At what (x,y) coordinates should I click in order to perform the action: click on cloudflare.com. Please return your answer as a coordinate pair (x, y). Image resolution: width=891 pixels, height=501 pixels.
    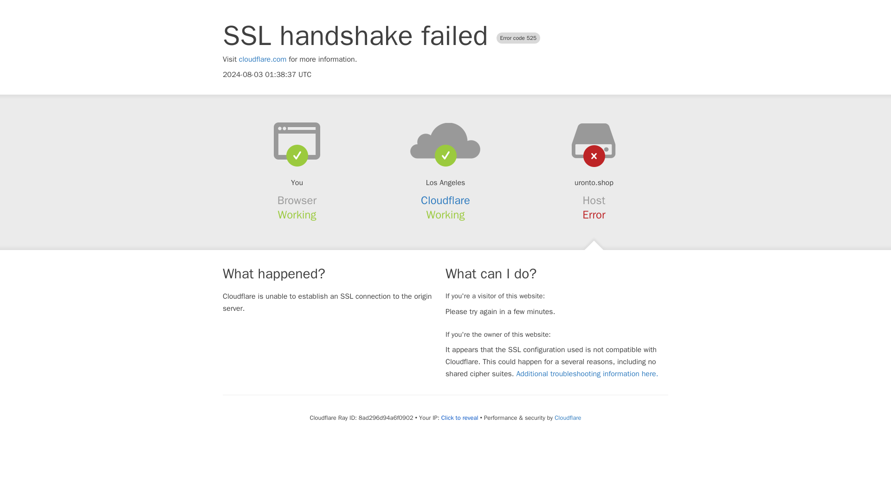
    Looking at the image, I should click on (263, 59).